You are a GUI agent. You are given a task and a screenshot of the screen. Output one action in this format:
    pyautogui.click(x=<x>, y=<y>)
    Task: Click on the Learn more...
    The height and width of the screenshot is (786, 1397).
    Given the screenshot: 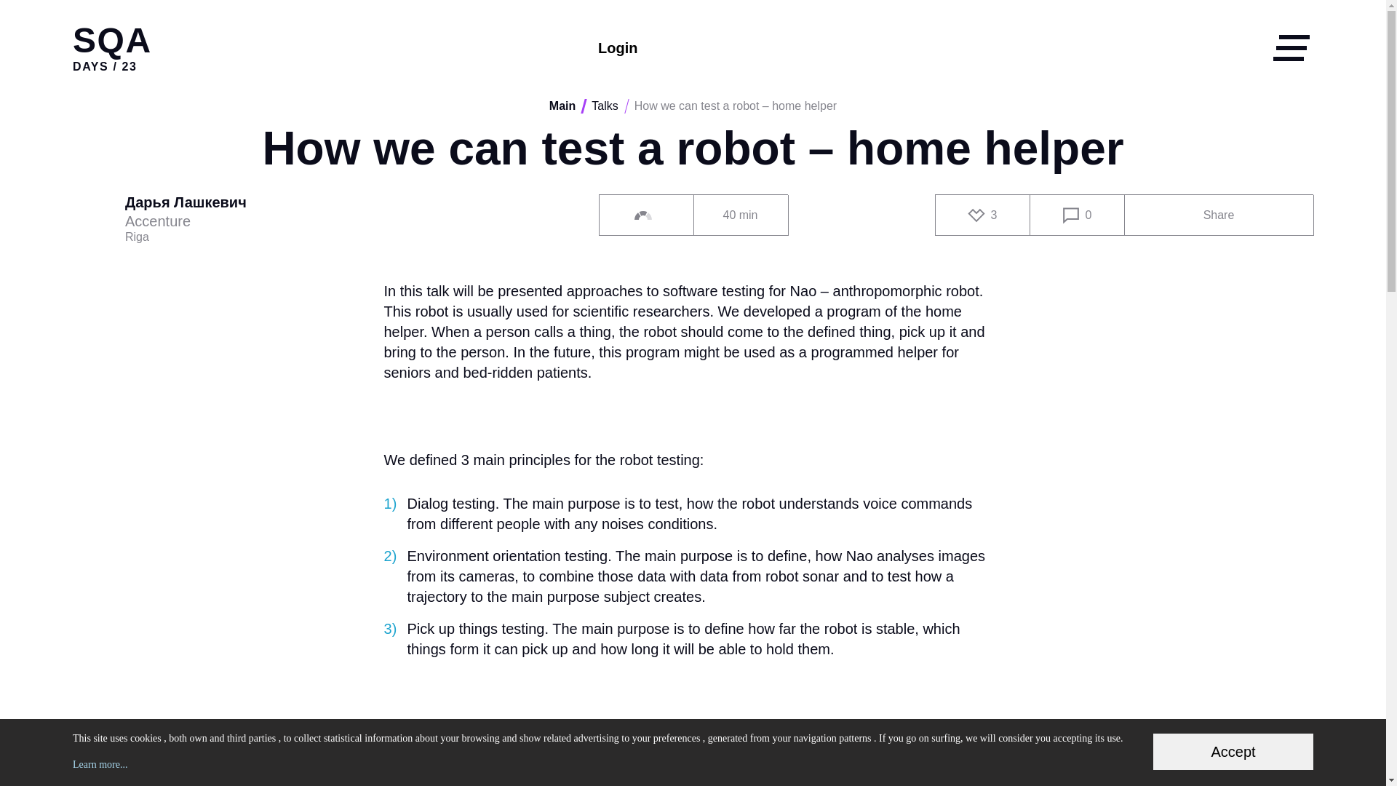 What is the action you would take?
    pyautogui.click(x=99, y=764)
    